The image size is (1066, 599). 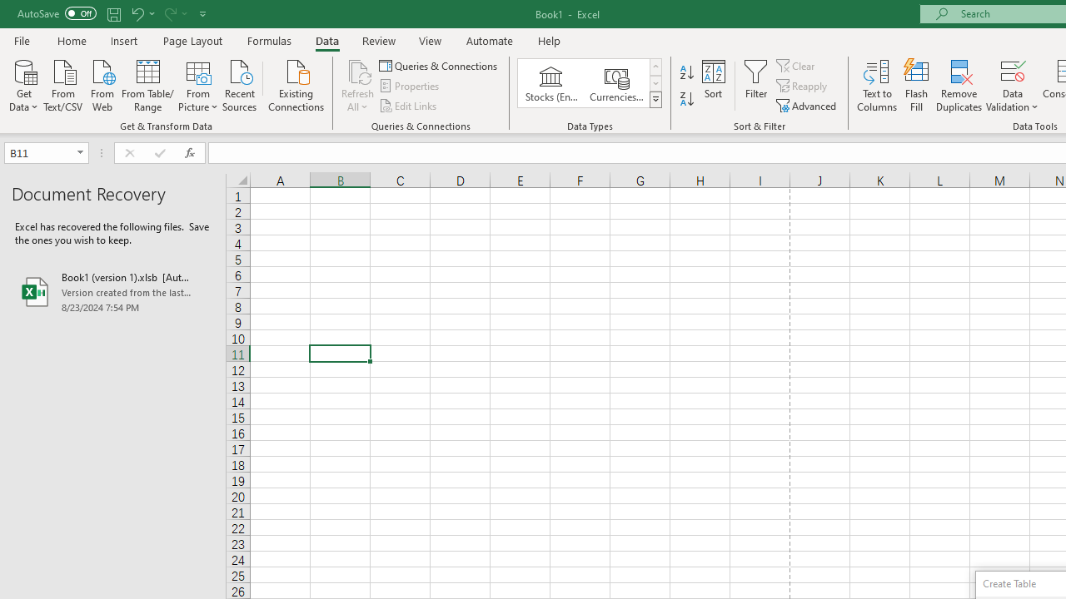 What do you see at coordinates (240, 84) in the screenshot?
I see `Recent Sources` at bounding box center [240, 84].